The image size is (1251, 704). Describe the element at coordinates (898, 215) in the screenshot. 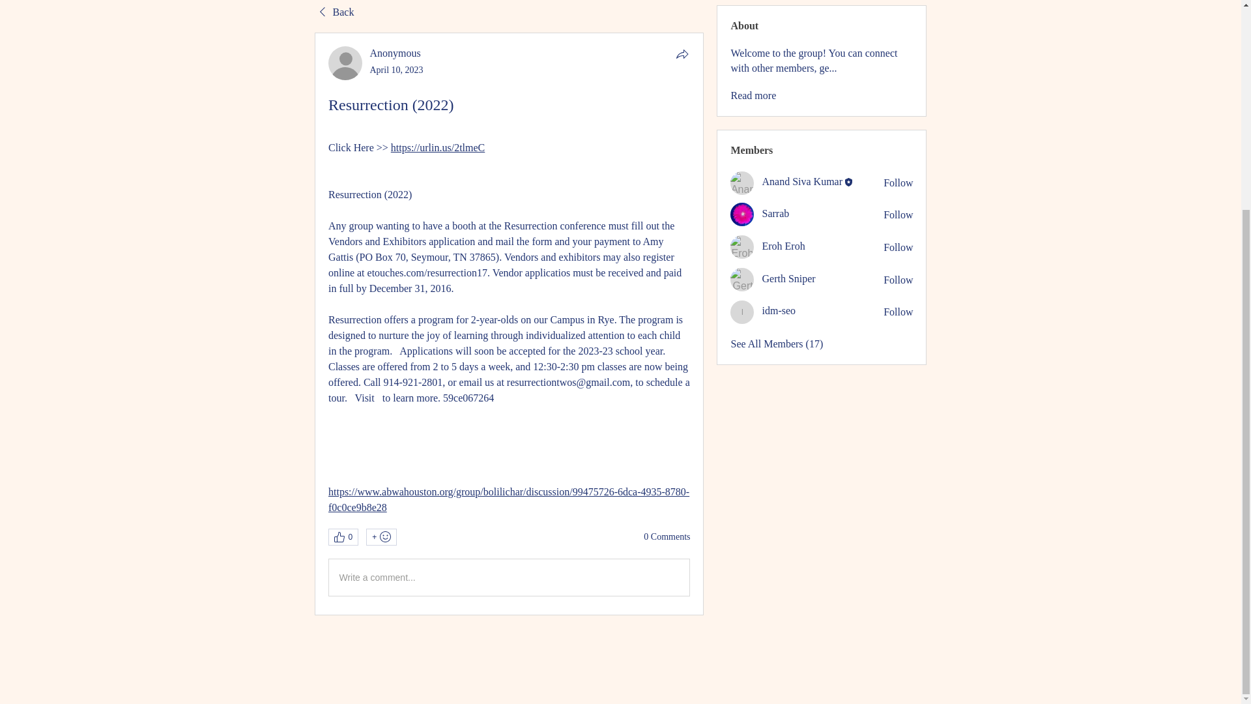

I see `Follow` at that location.